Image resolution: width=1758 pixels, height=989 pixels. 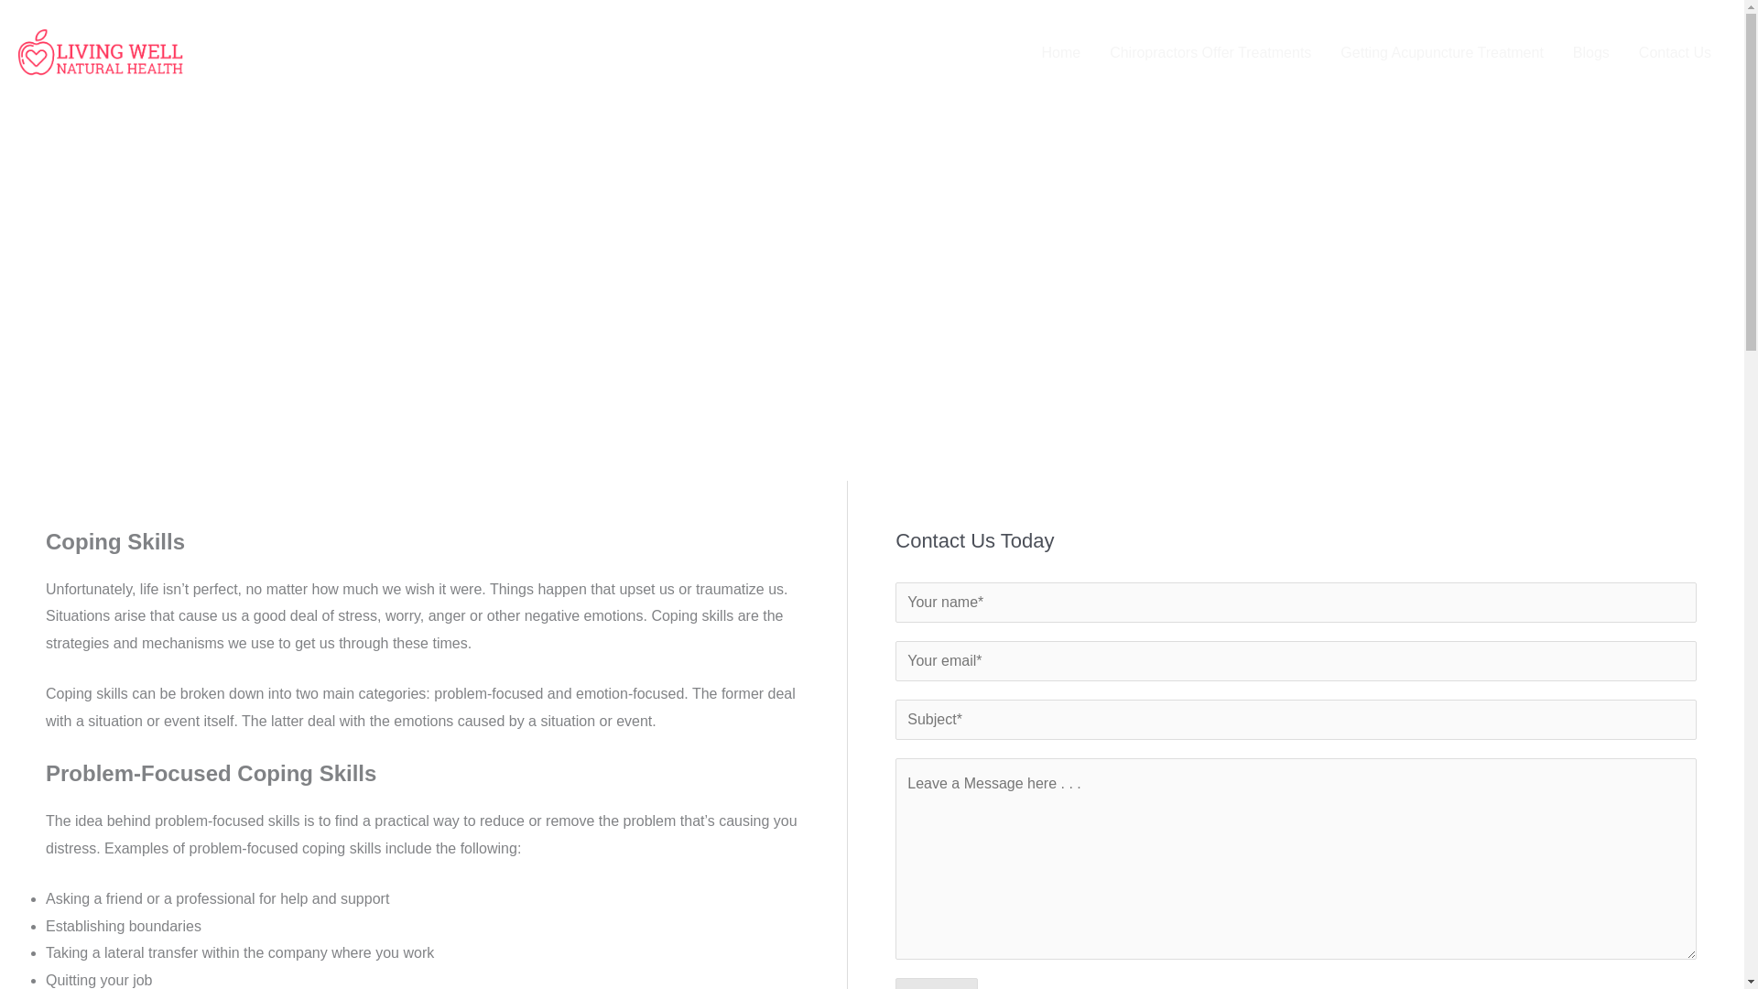 I want to click on Chiropractors Offer Treatments, so click(x=1210, y=52).